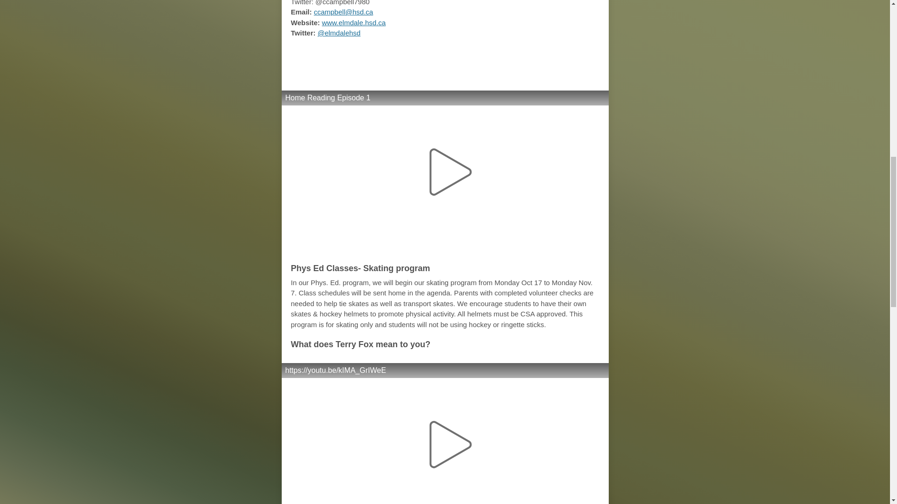  What do you see at coordinates (486, 59) in the screenshot?
I see `Home` at bounding box center [486, 59].